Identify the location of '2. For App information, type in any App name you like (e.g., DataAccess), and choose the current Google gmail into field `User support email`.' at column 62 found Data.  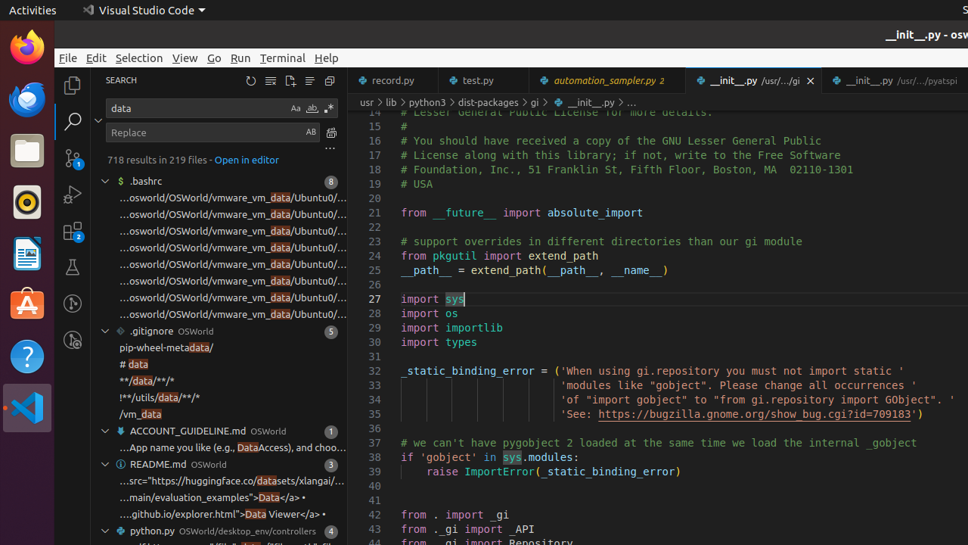
(219, 448).